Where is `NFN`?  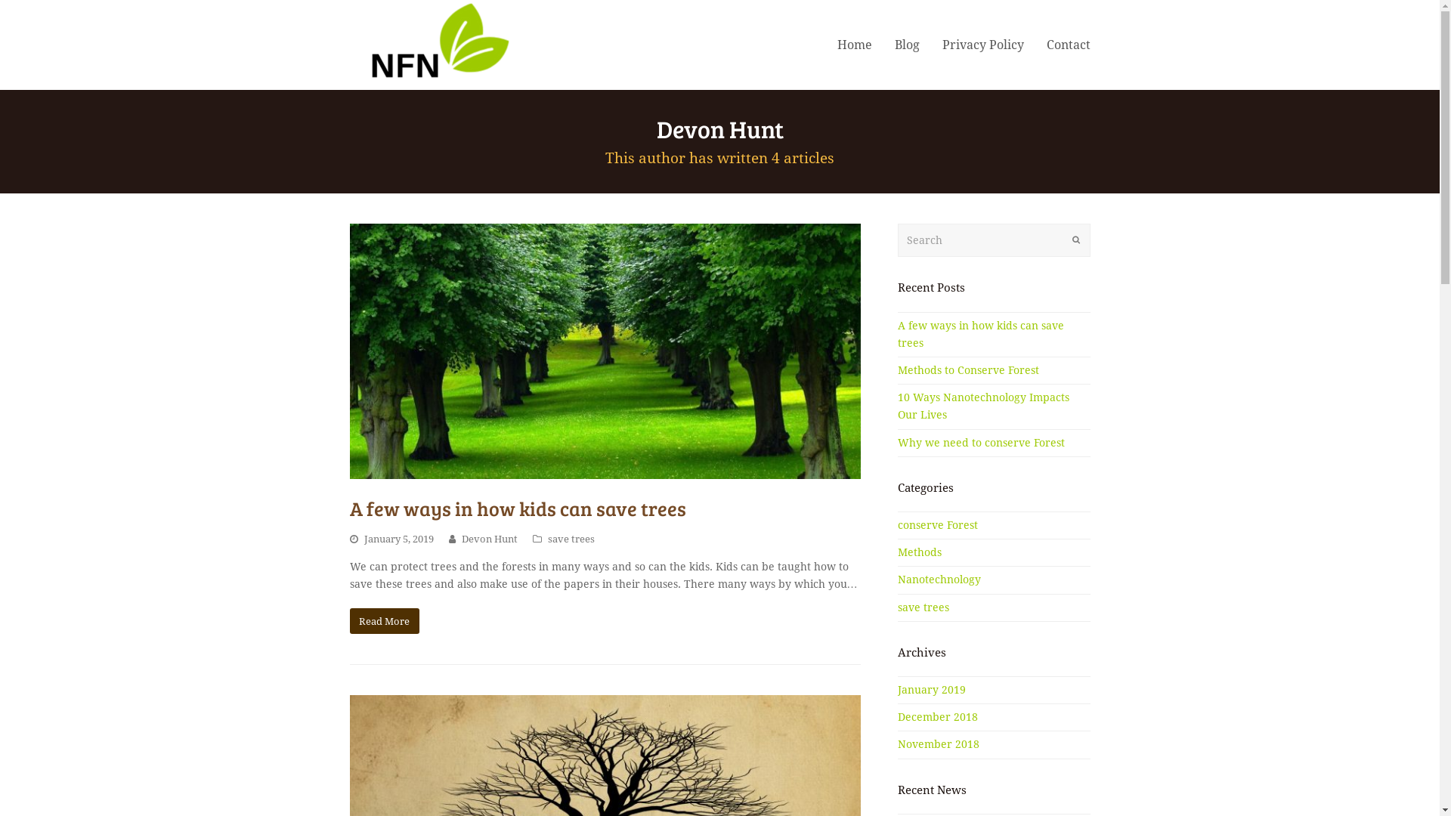
NFN is located at coordinates (430, 44).